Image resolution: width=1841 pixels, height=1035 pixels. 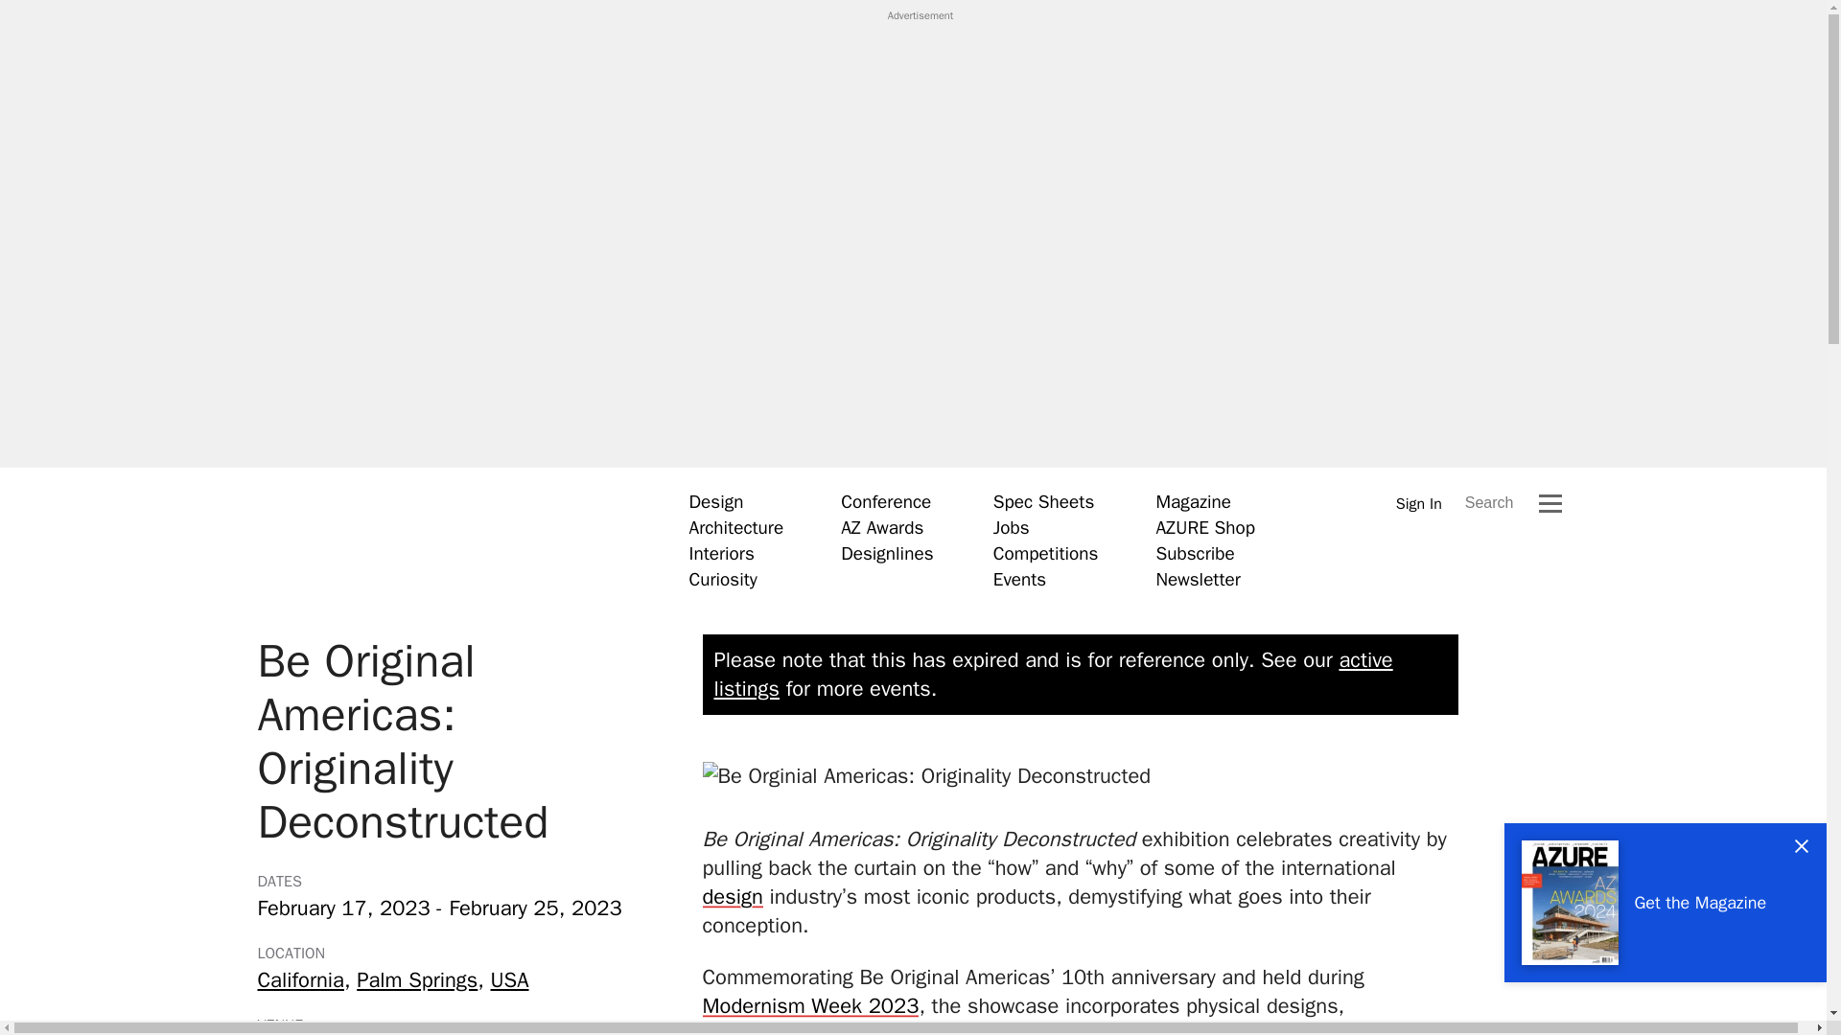 I want to click on Subscribe, so click(x=1195, y=553).